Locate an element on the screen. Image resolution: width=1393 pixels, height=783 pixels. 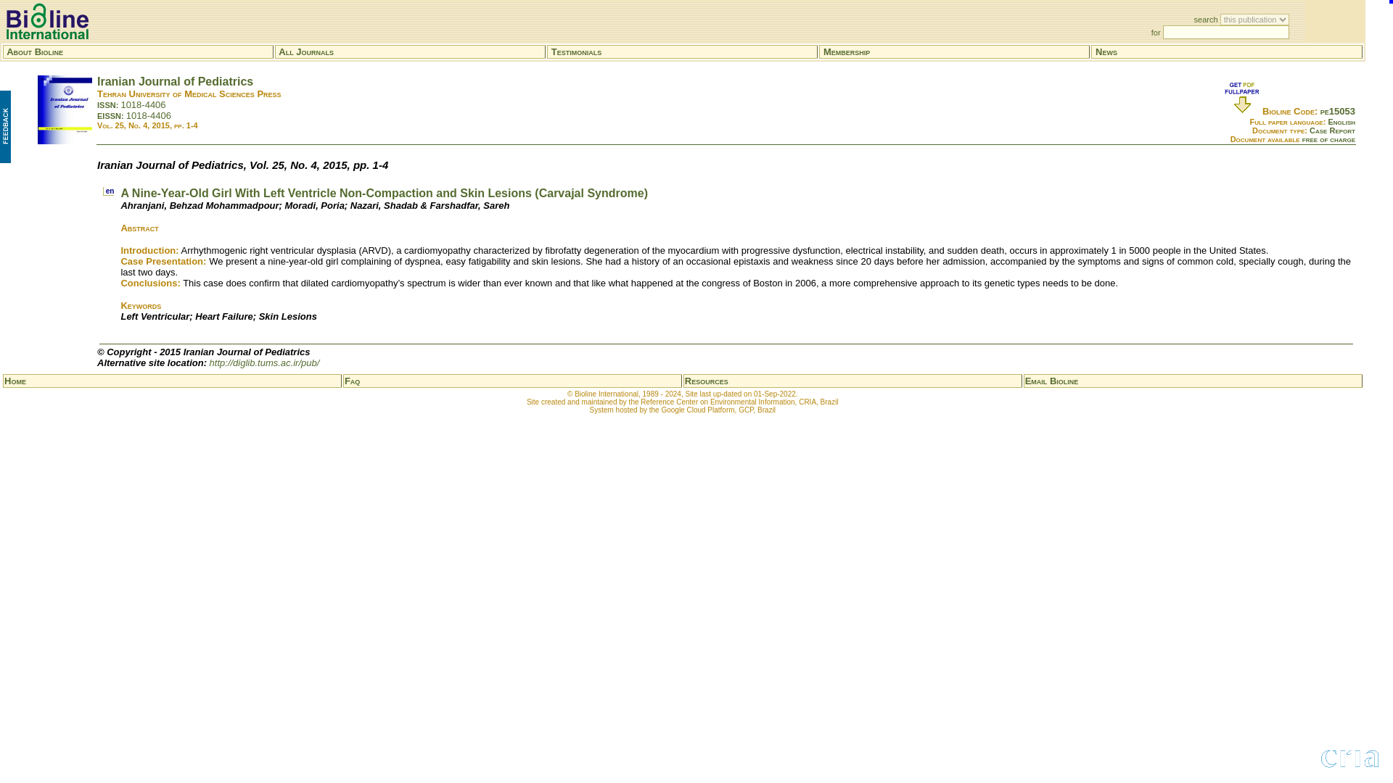
All Journals is located at coordinates (306, 51).